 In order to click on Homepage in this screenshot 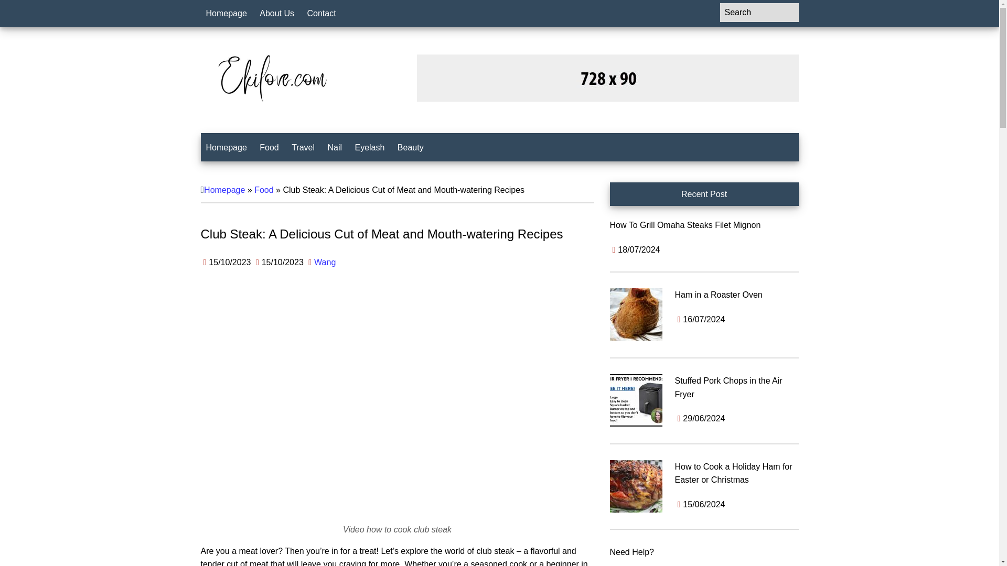, I will do `click(226, 14)`.